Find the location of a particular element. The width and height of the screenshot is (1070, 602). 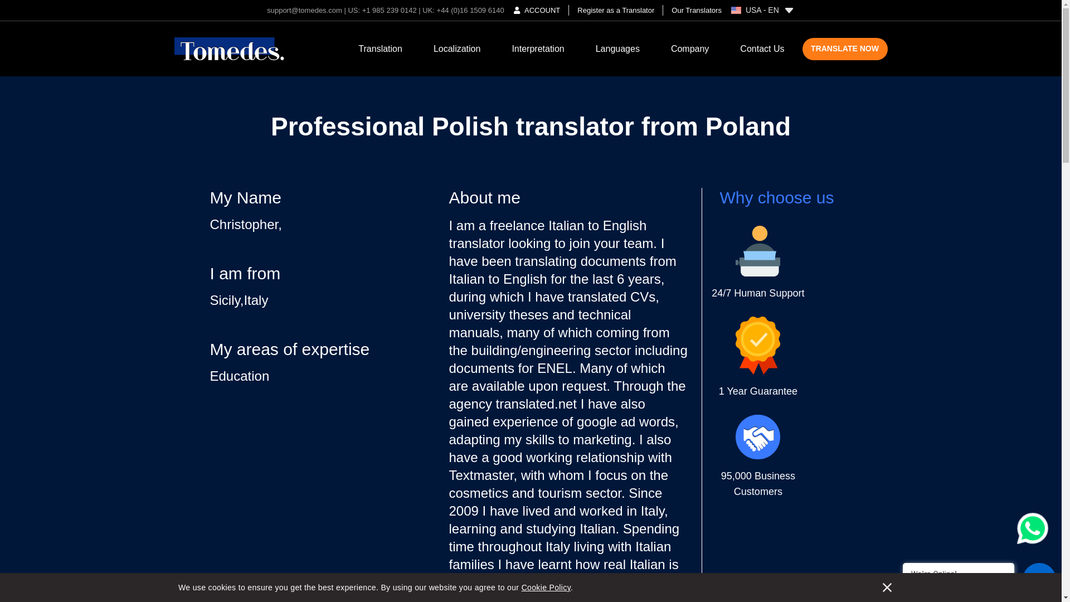

We're Online! is located at coordinates (959, 573).